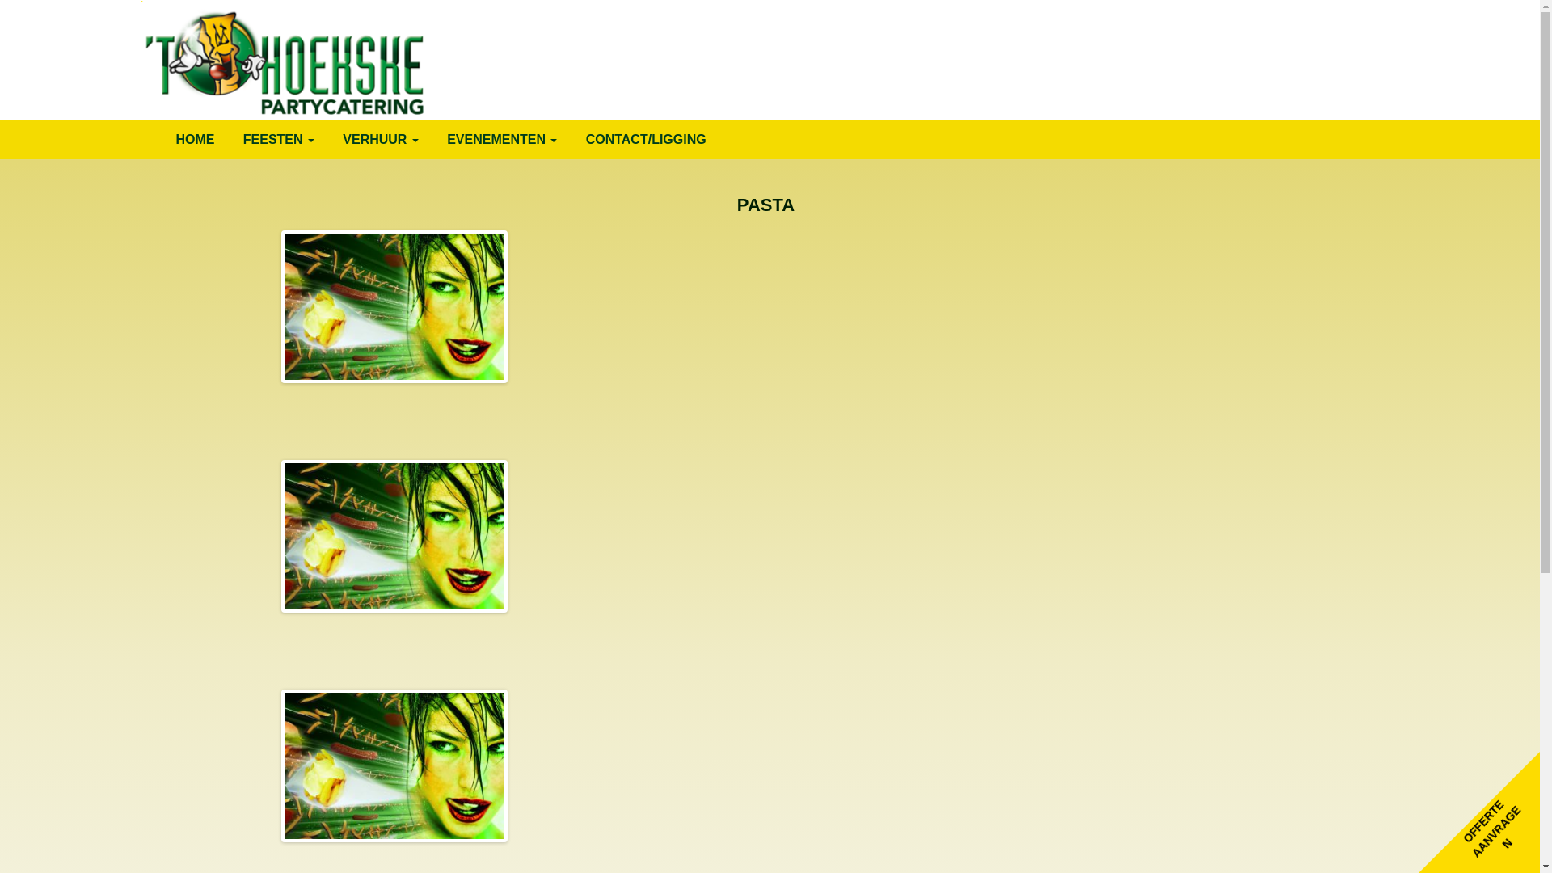 The image size is (1552, 873). I want to click on FEESTEN, so click(279, 140).